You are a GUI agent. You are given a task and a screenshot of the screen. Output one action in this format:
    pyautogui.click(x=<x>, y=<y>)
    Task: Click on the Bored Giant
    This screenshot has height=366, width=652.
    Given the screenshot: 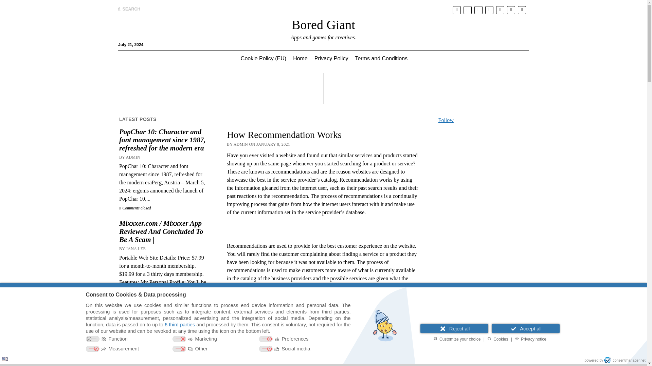 What is the action you would take?
    pyautogui.click(x=323, y=24)
    